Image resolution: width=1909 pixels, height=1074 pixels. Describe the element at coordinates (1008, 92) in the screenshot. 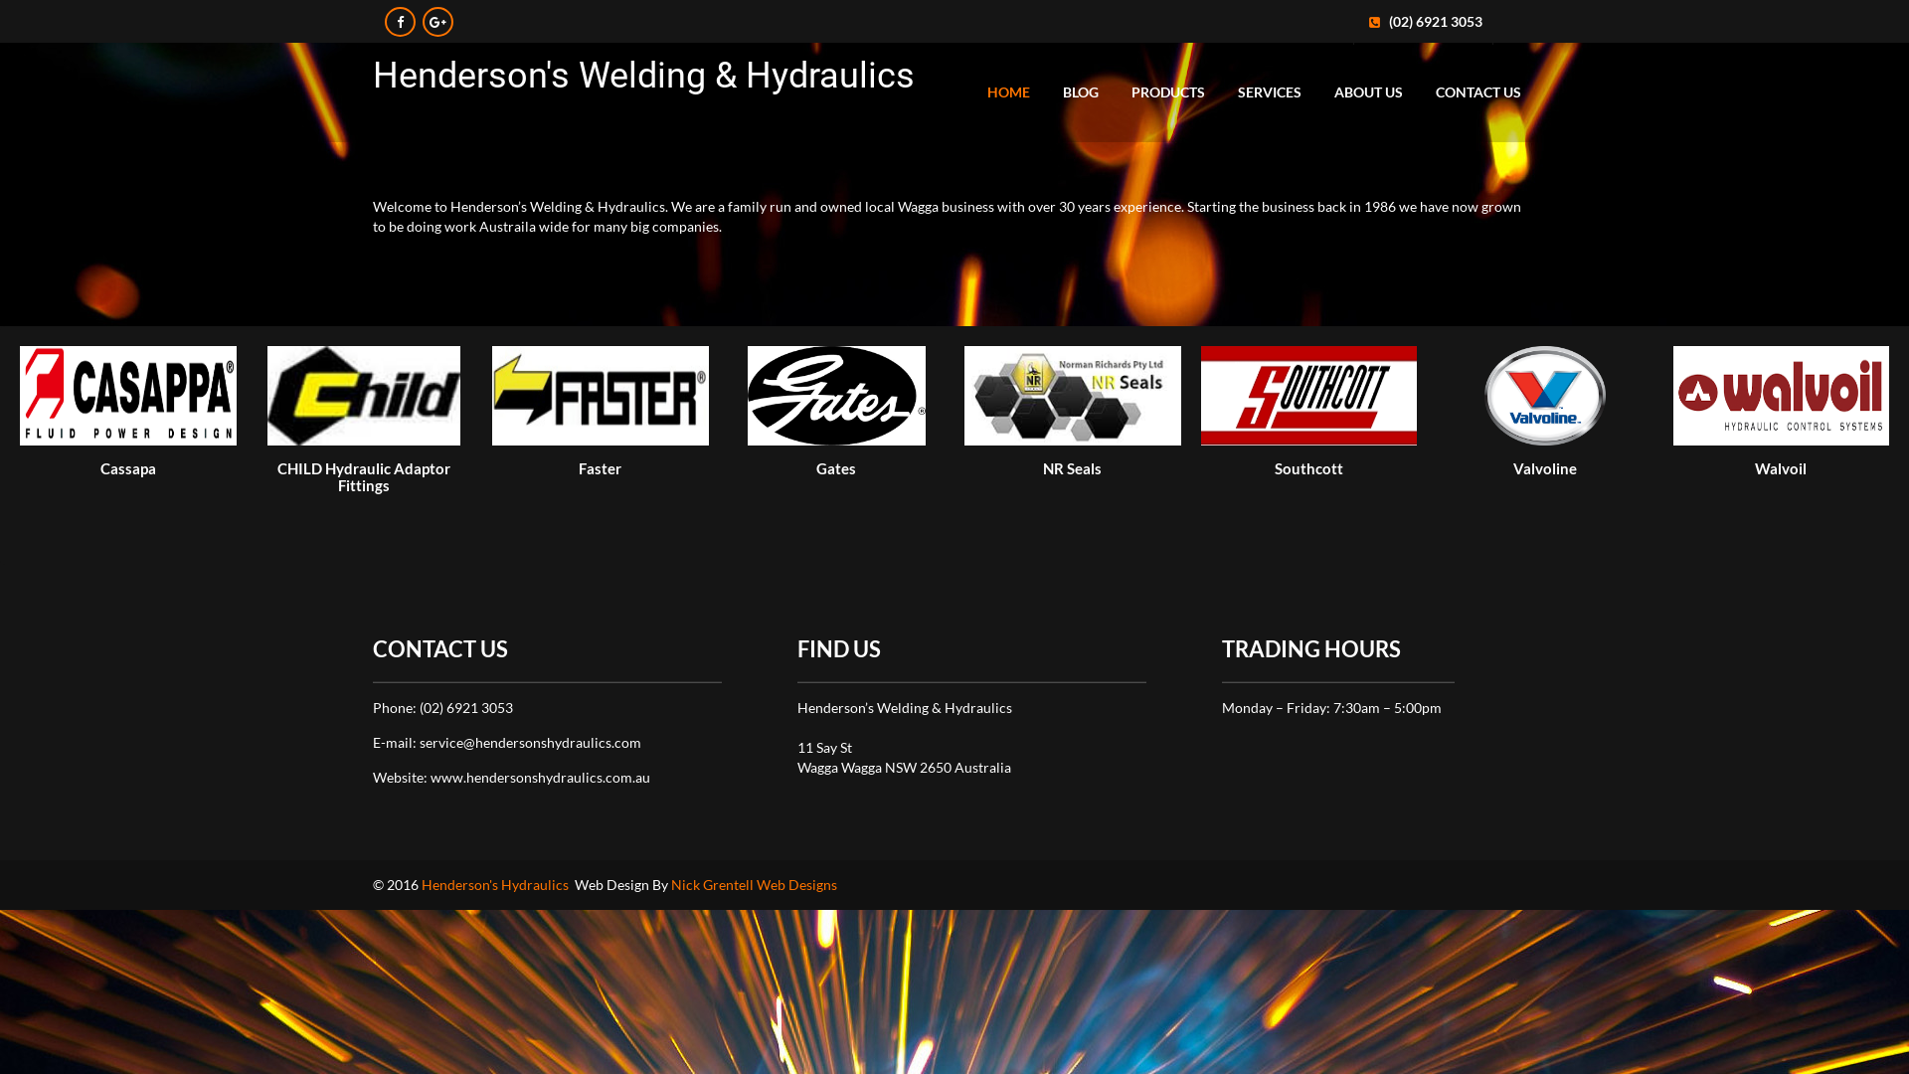

I see `HOME` at that location.